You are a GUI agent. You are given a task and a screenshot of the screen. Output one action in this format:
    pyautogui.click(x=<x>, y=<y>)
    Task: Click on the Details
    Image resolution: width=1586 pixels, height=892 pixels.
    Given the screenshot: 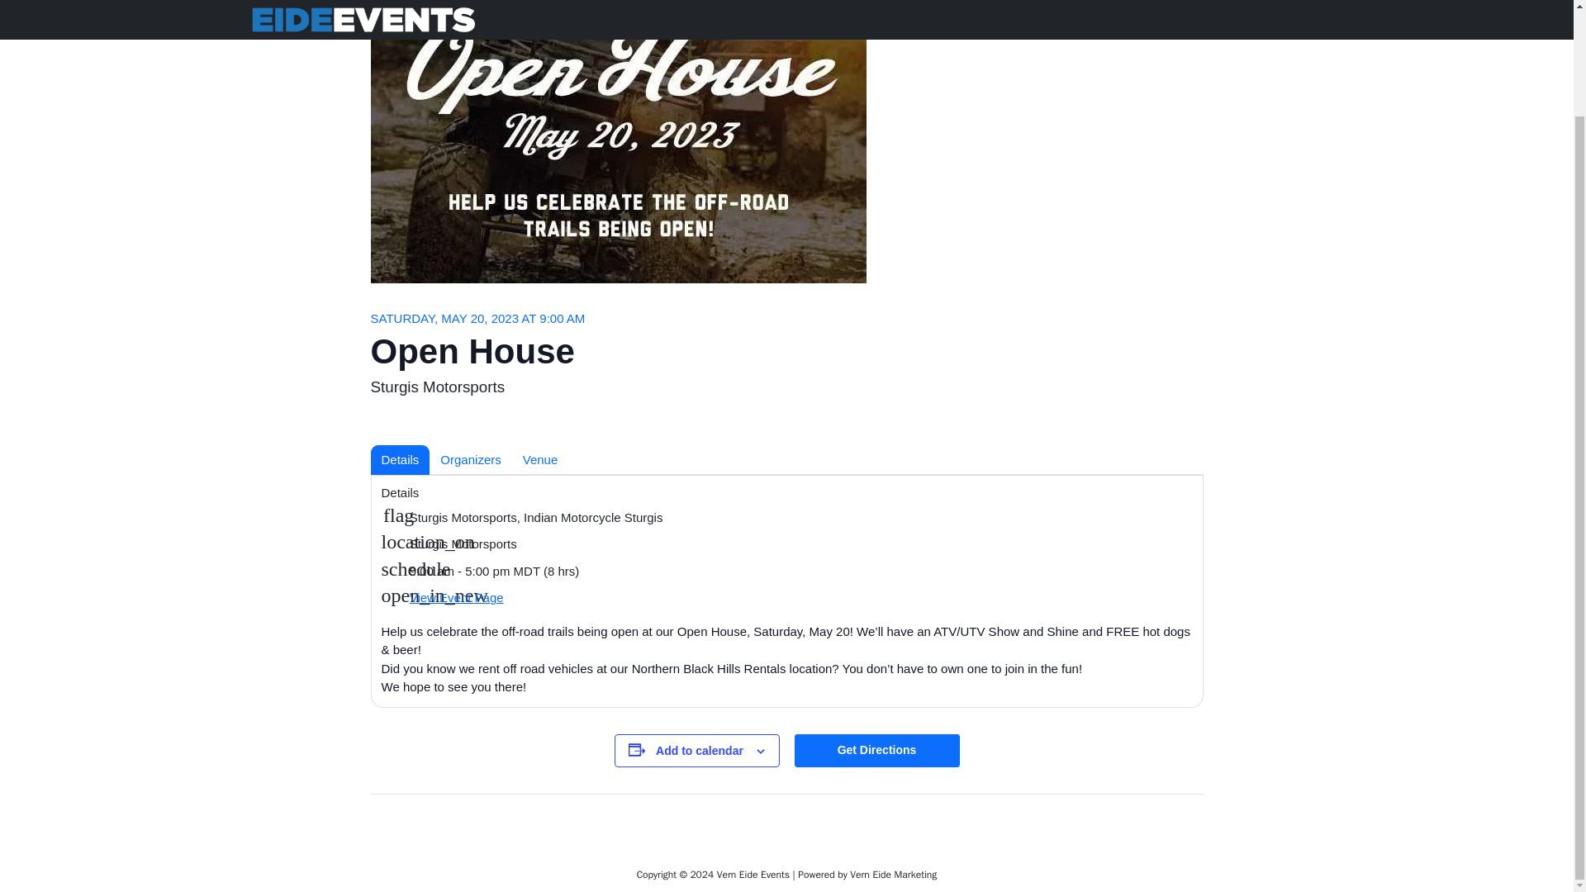 What is the action you would take?
    pyautogui.click(x=400, y=459)
    